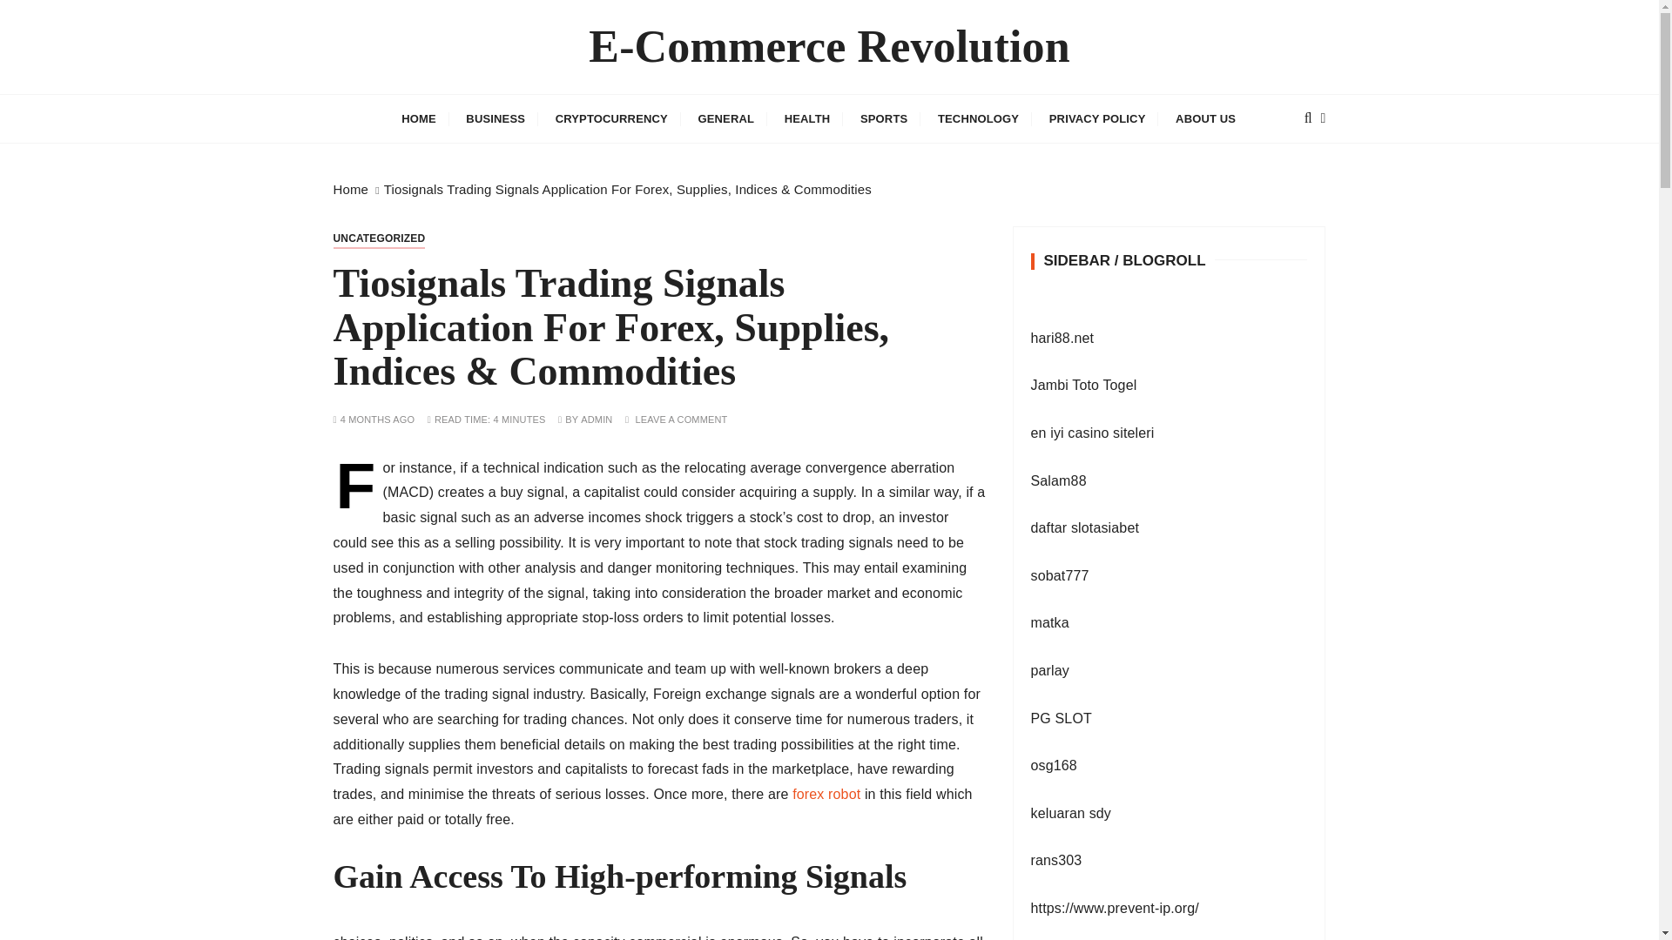 This screenshot has width=1672, height=940. I want to click on BUSINESS, so click(496, 118).